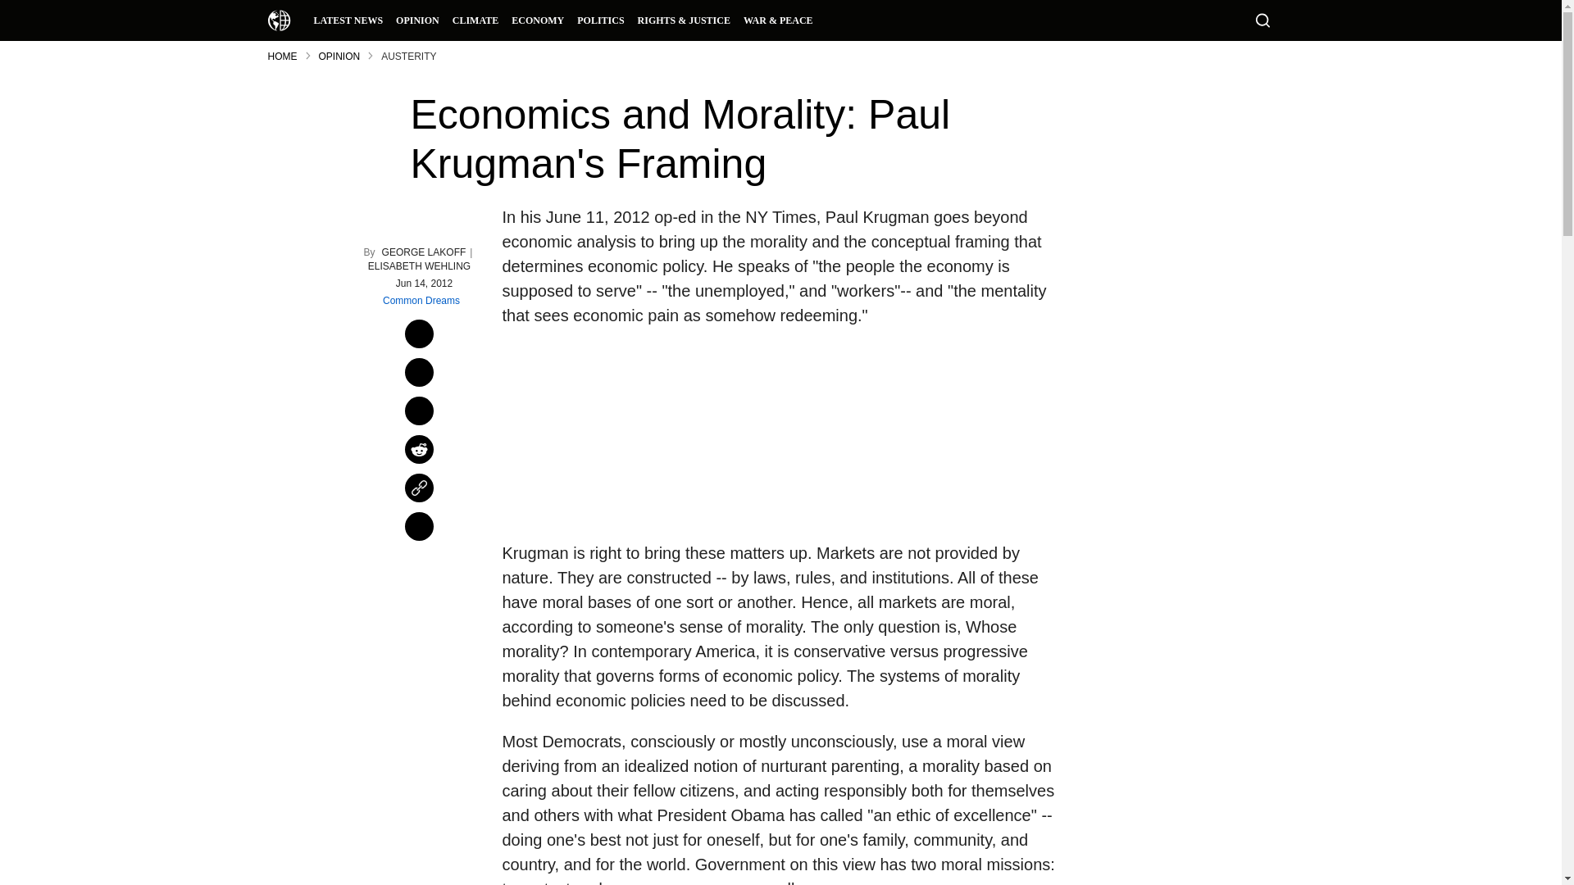  Describe the element at coordinates (419, 488) in the screenshot. I see `Copy this link to clipboard` at that location.